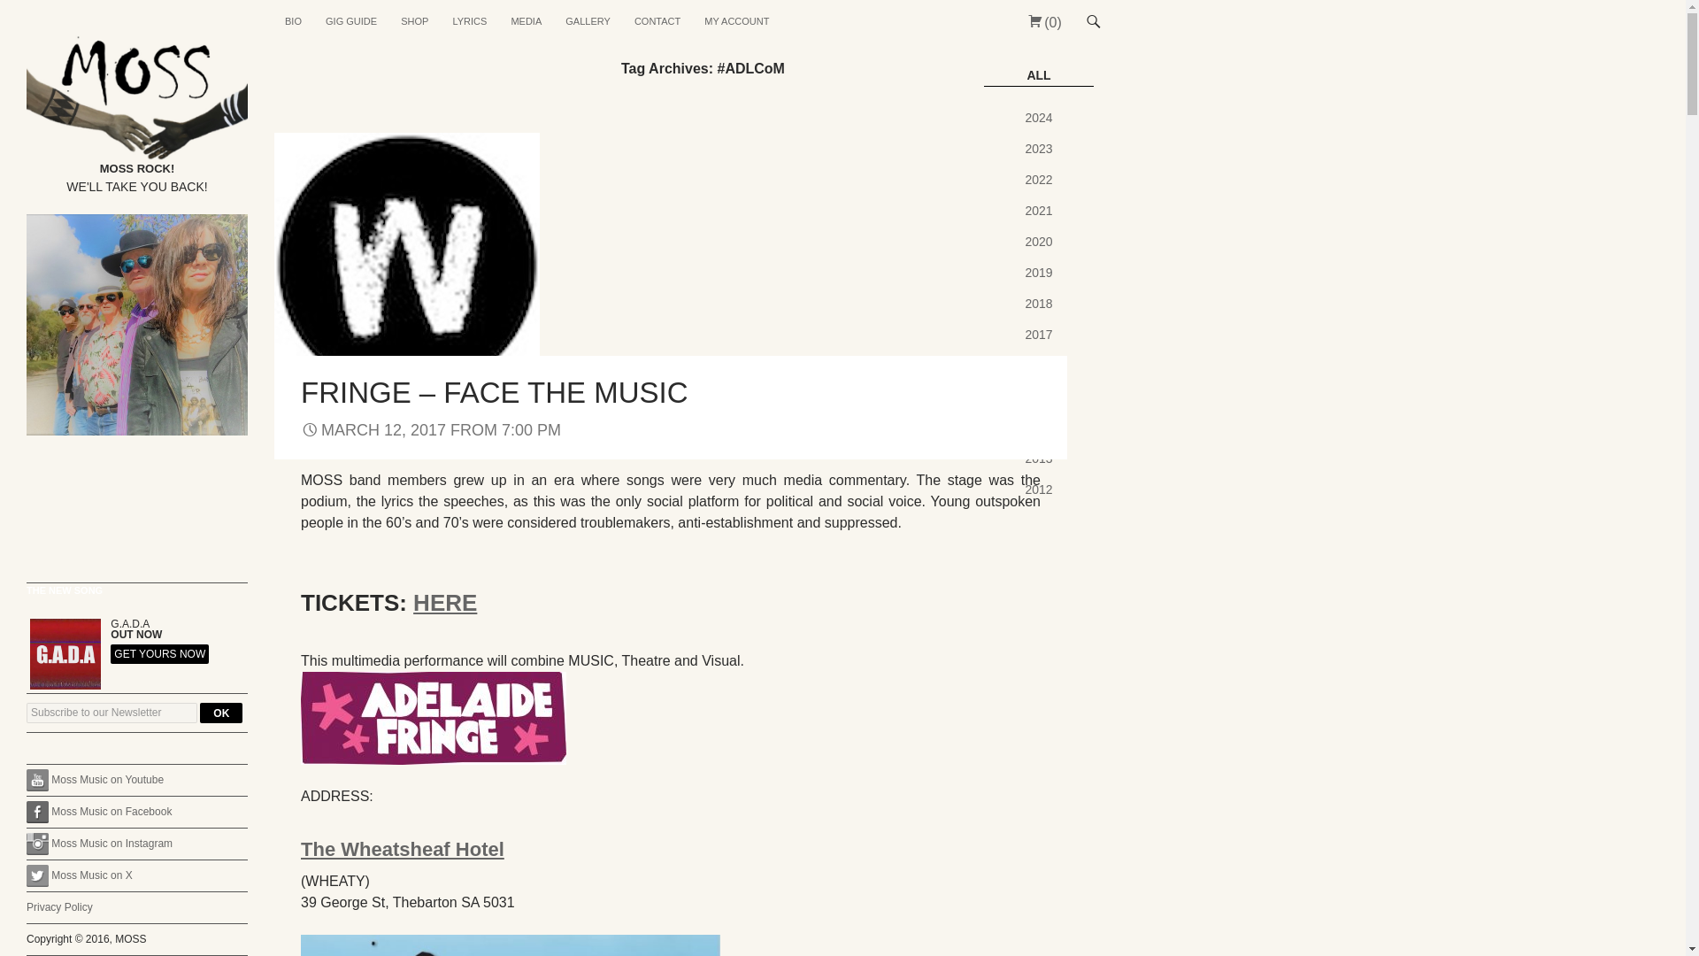 This screenshot has width=1699, height=956. I want to click on BIO, so click(293, 21).